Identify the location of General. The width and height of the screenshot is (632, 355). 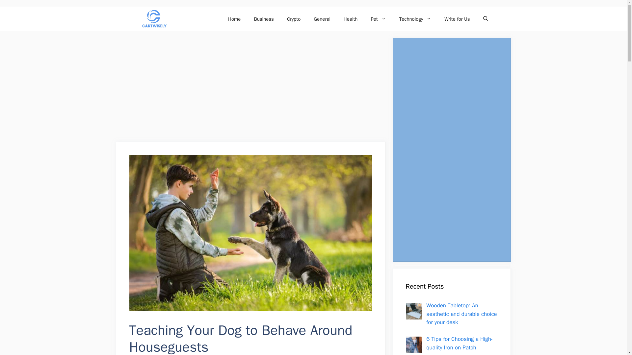
(322, 19).